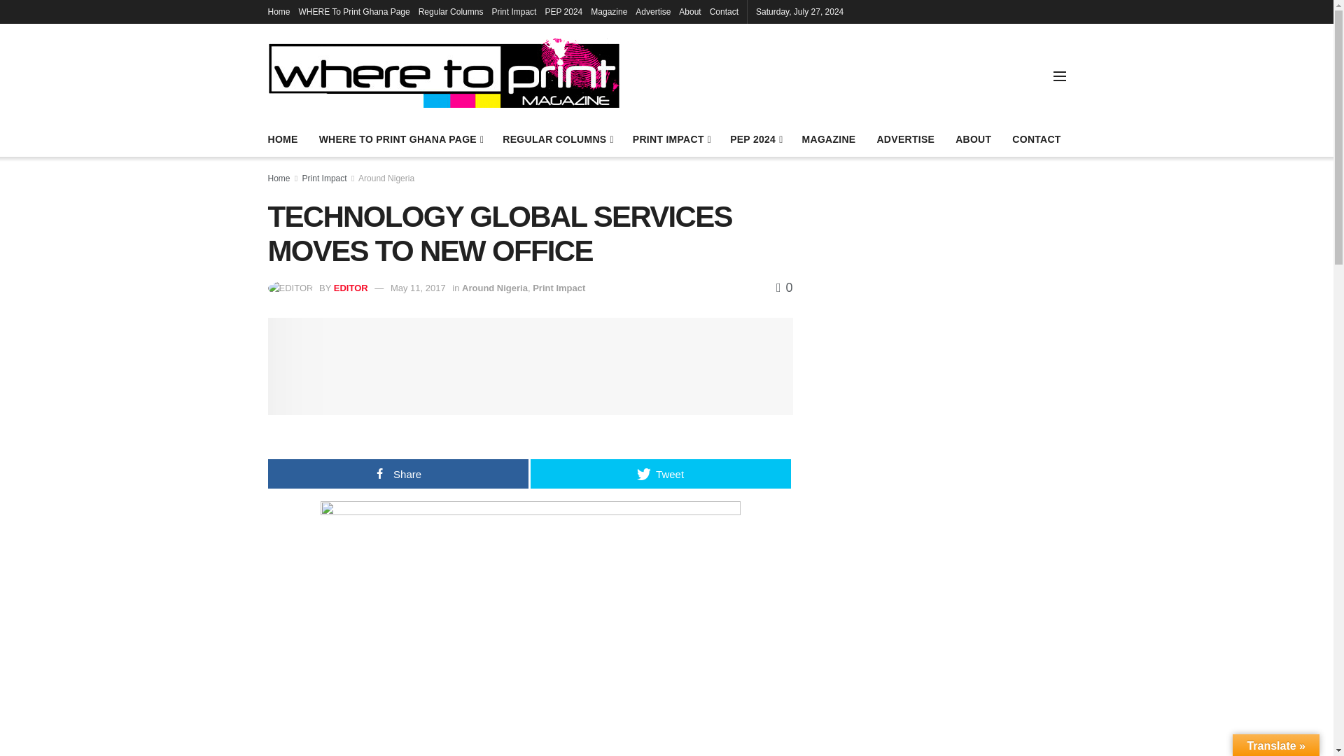 Image resolution: width=1344 pixels, height=756 pixels. I want to click on HOME, so click(282, 139).